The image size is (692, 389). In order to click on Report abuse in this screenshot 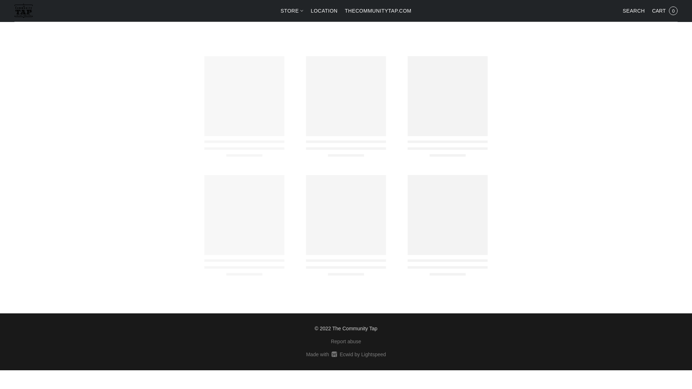, I will do `click(346, 341)`.